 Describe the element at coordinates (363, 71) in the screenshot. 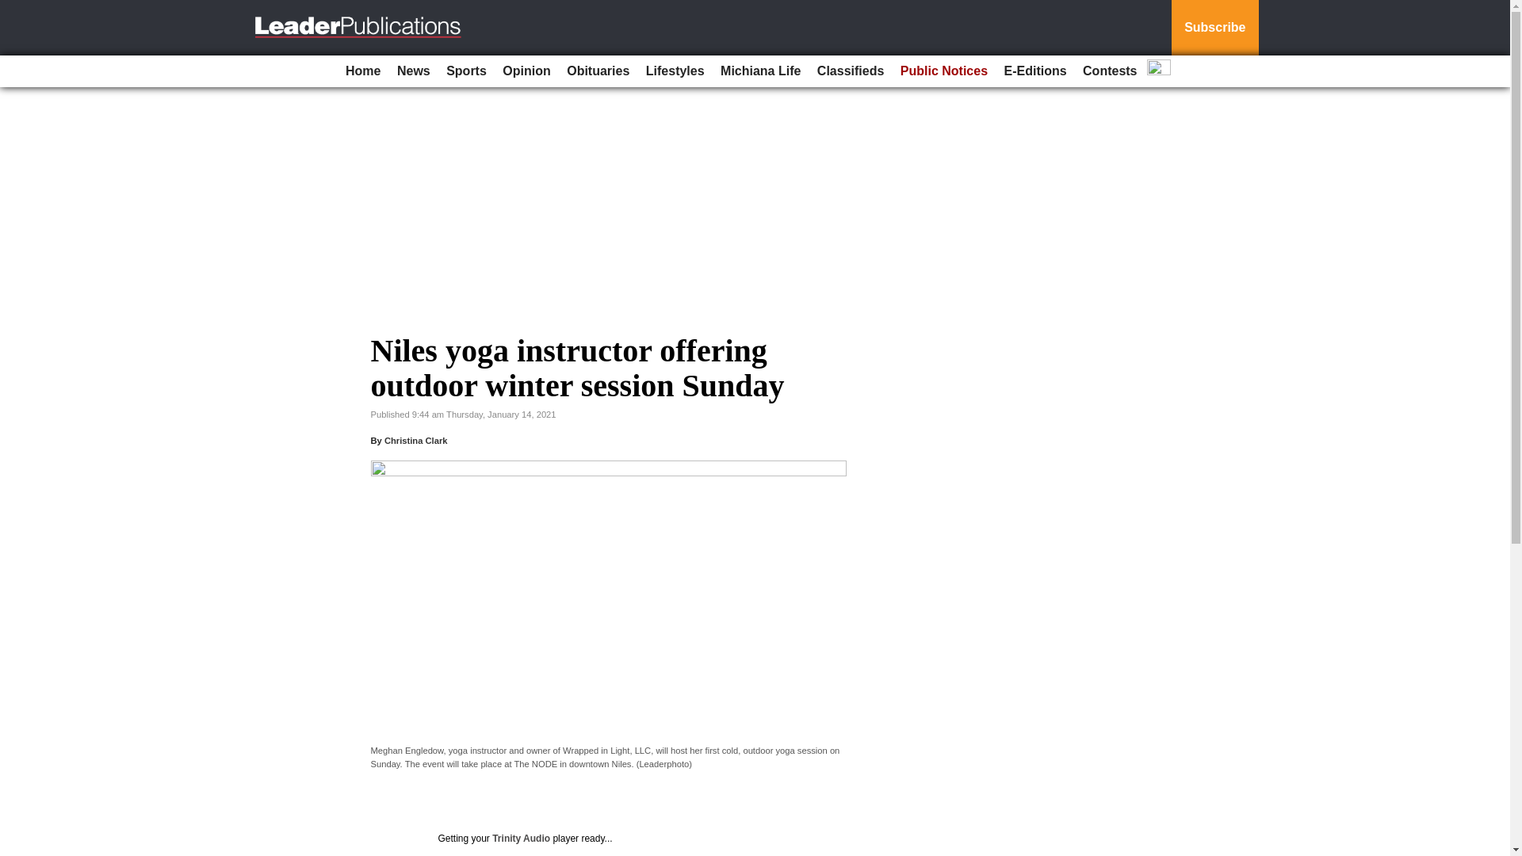

I see `Home` at that location.